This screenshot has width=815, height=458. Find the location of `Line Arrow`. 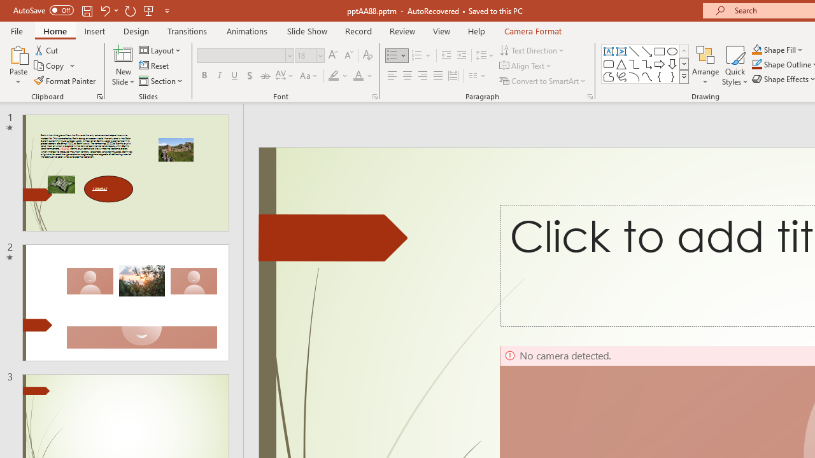

Line Arrow is located at coordinates (647, 51).